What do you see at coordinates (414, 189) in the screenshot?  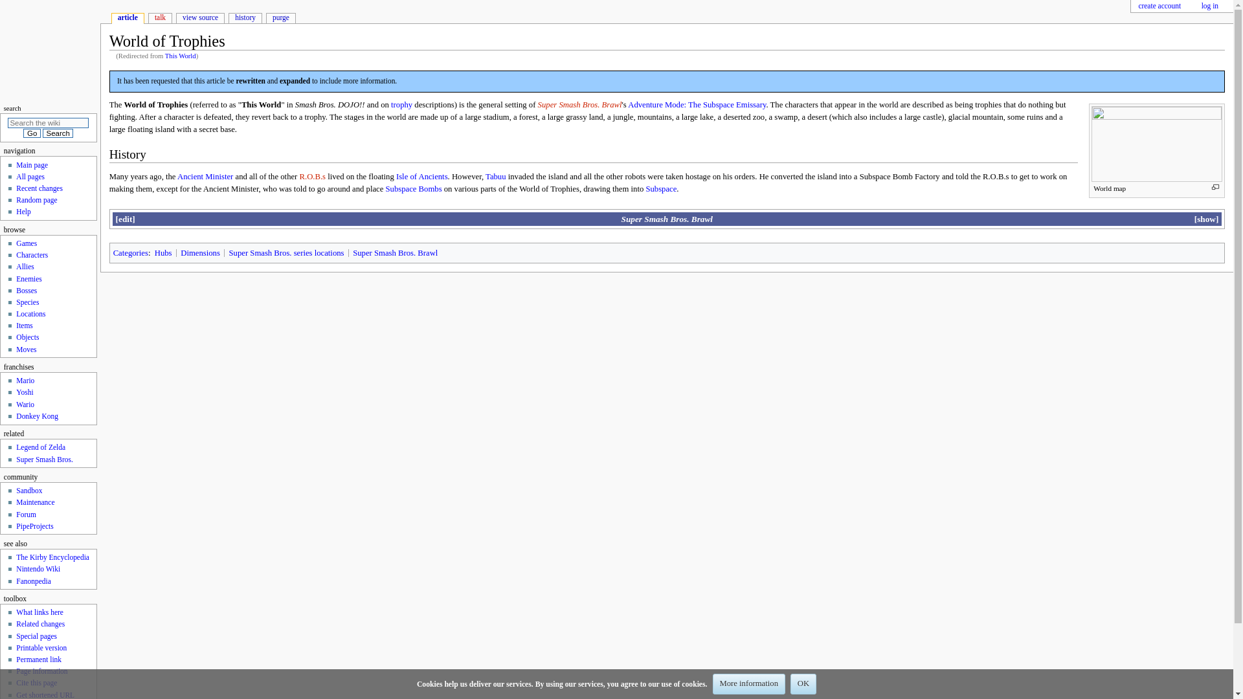 I see `Subspace Bombs` at bounding box center [414, 189].